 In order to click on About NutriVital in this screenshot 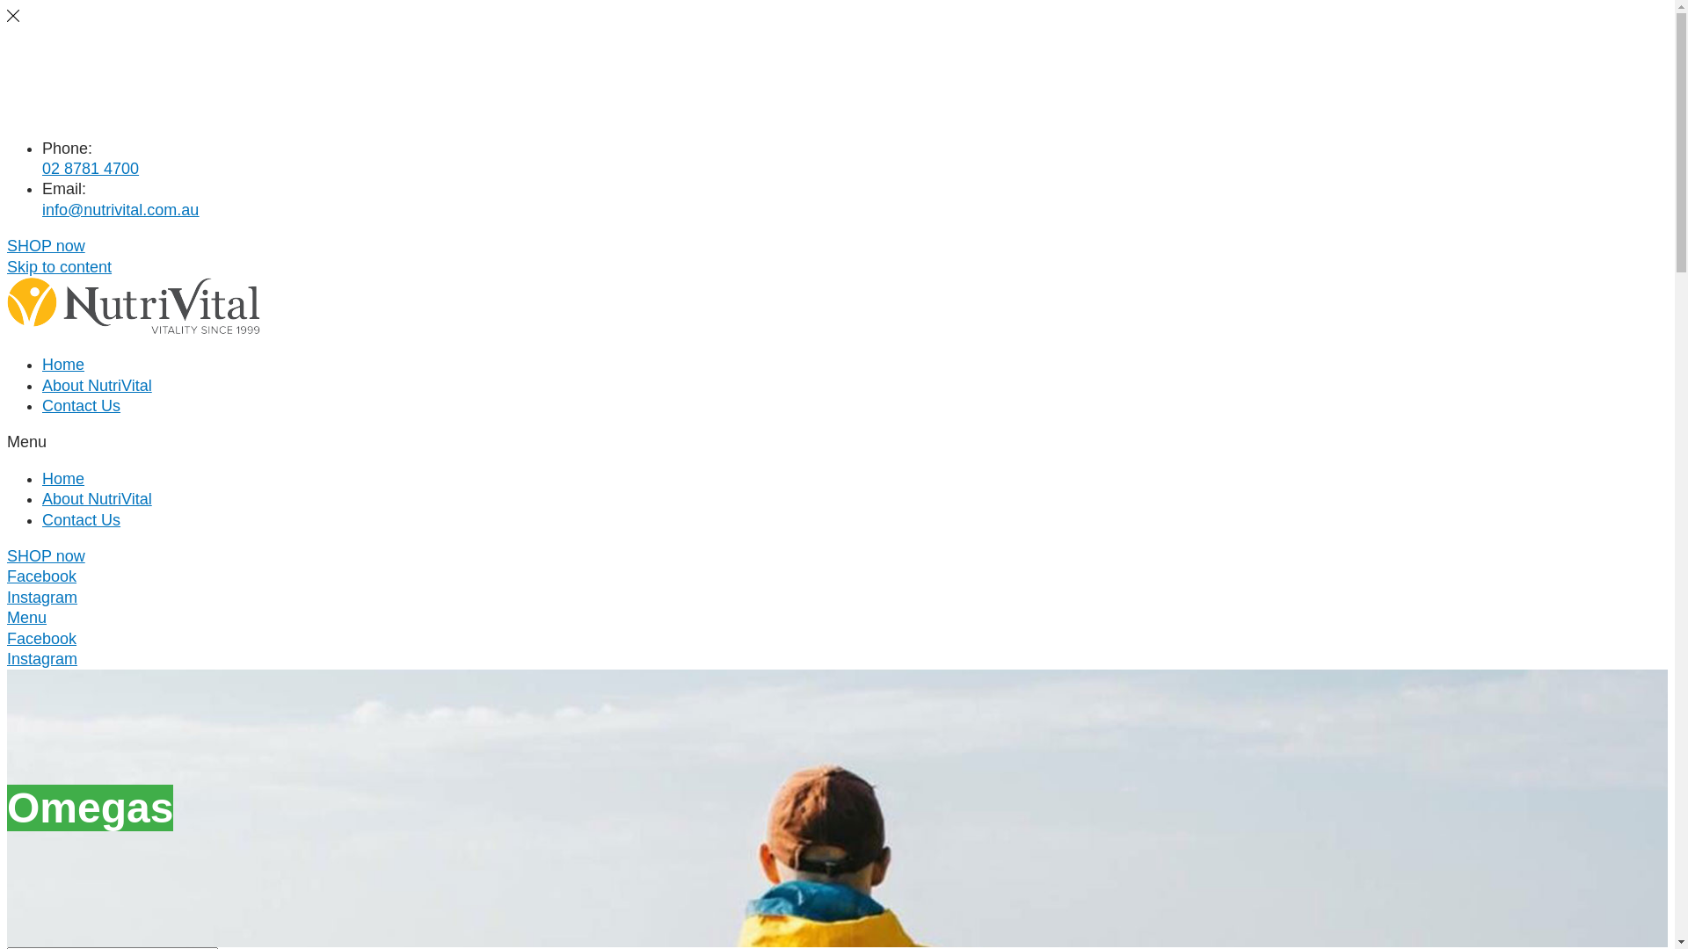, I will do `click(97, 386)`.